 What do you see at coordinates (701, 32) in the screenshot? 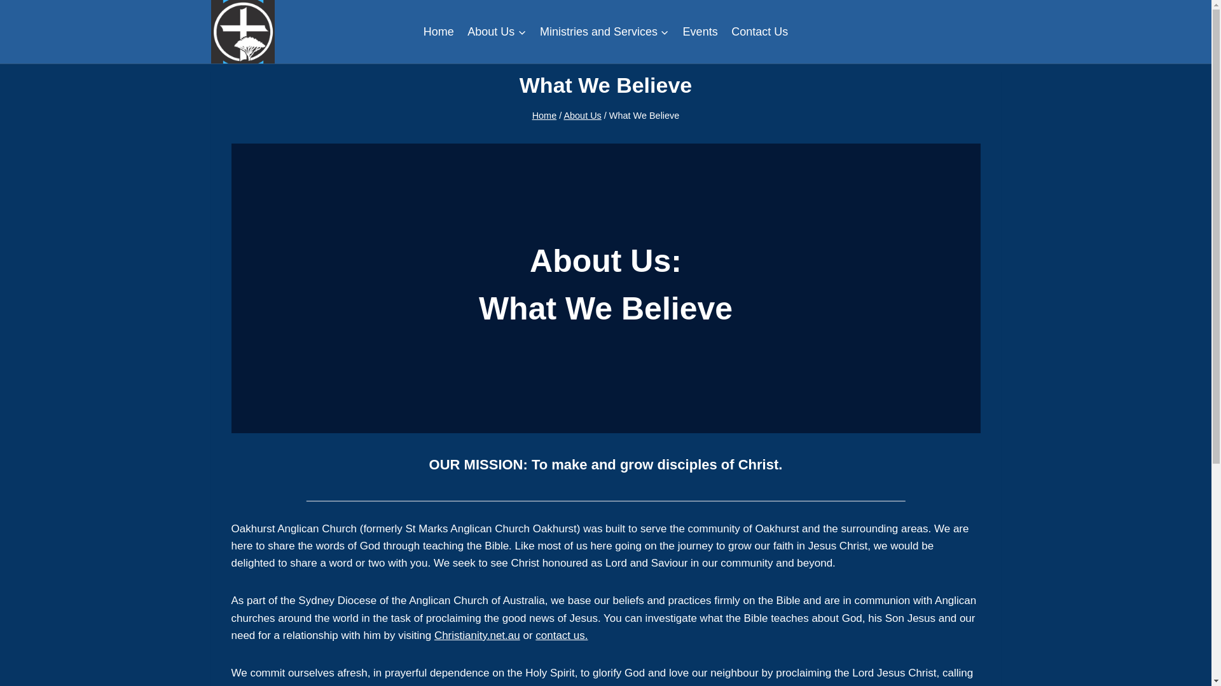
I see `Events` at bounding box center [701, 32].